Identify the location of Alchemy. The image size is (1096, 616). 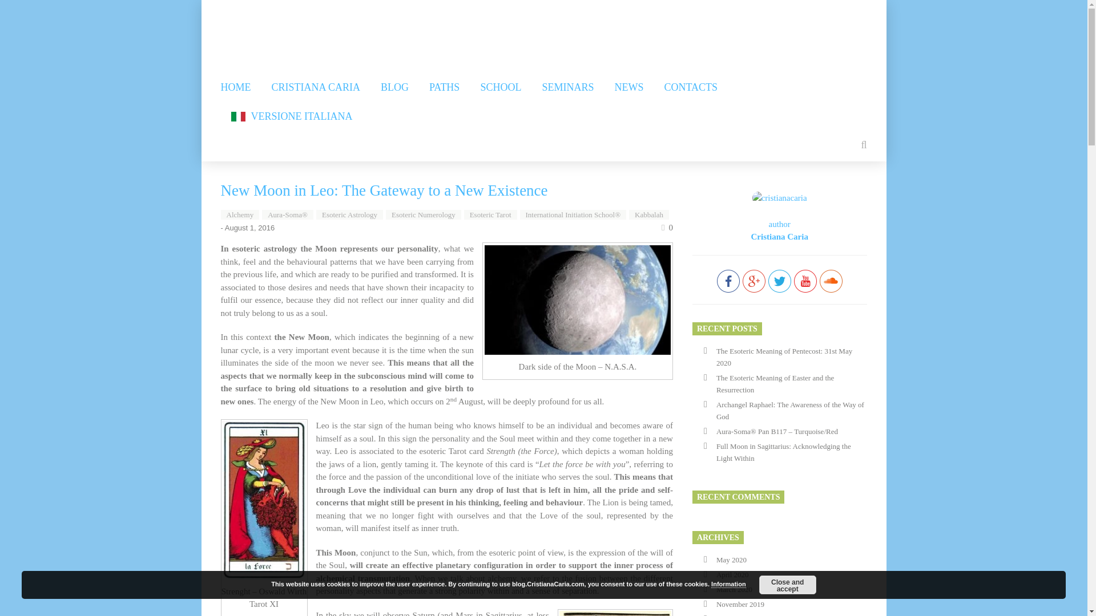
(239, 214).